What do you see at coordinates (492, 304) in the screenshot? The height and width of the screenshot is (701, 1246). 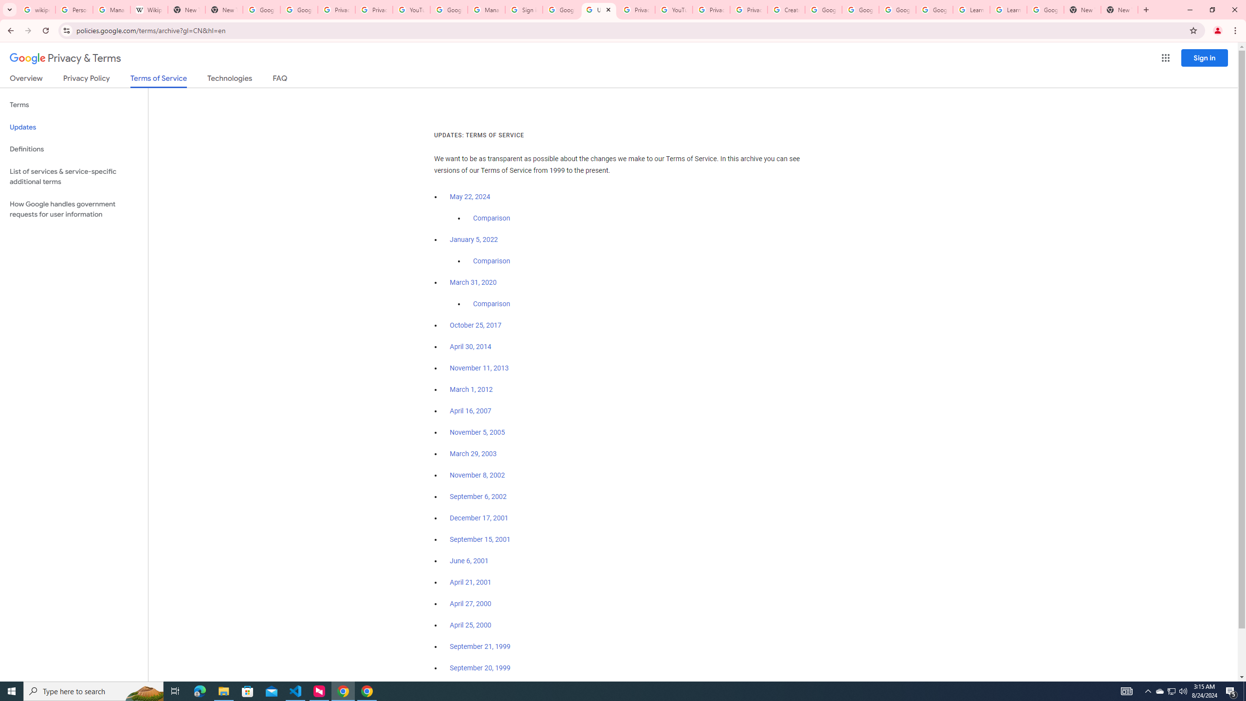 I see `Comparison` at bounding box center [492, 304].